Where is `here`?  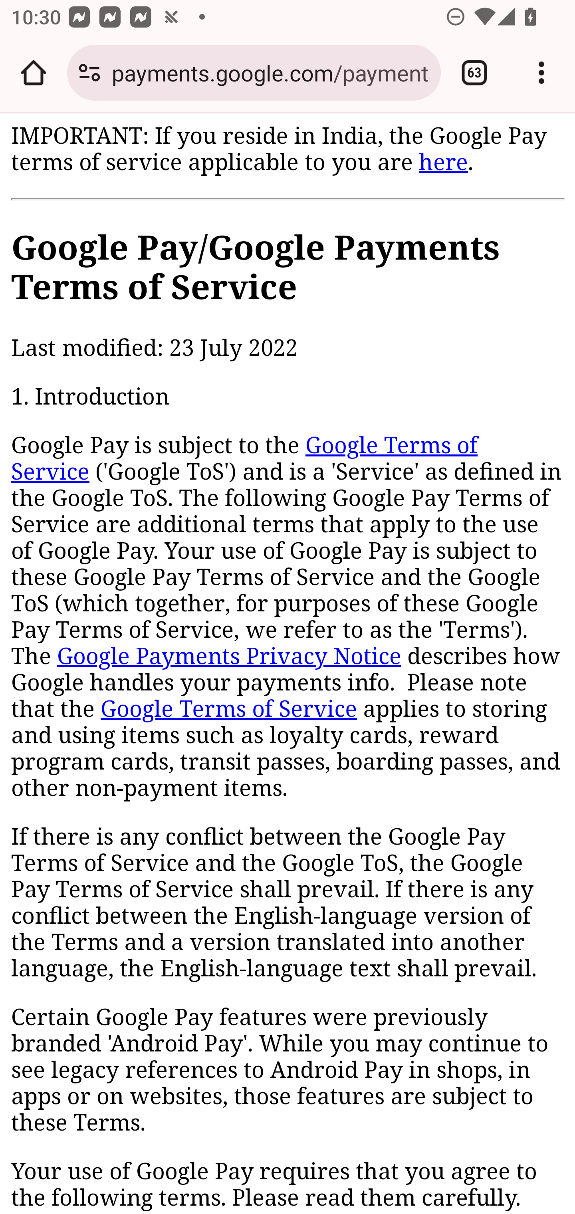
here is located at coordinates (442, 162).